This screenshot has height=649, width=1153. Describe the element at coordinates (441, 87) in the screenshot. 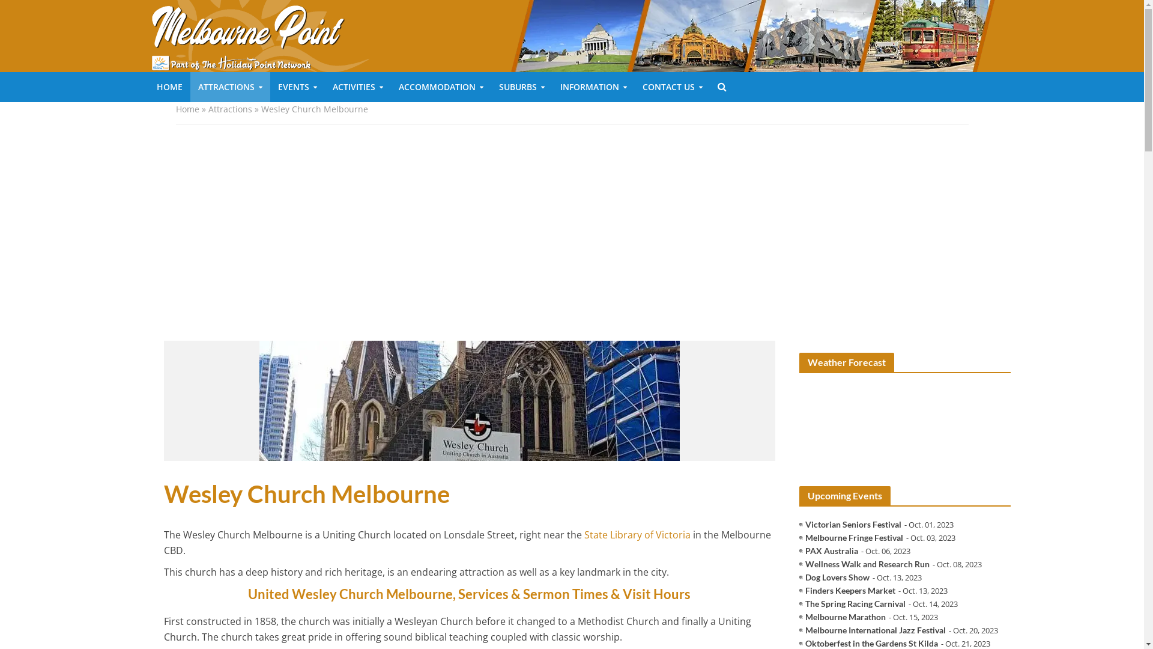

I see `ACCOMMODATION` at that location.